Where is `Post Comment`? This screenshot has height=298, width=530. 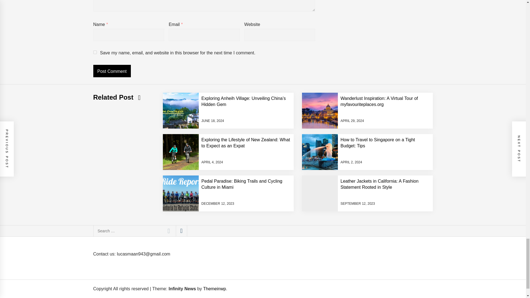 Post Comment is located at coordinates (112, 71).